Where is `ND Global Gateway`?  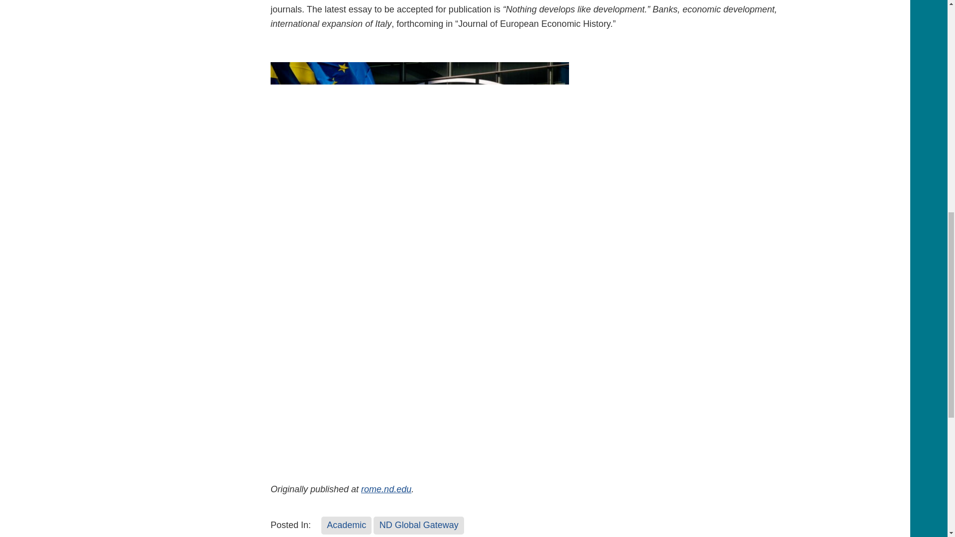
ND Global Gateway is located at coordinates (418, 525).